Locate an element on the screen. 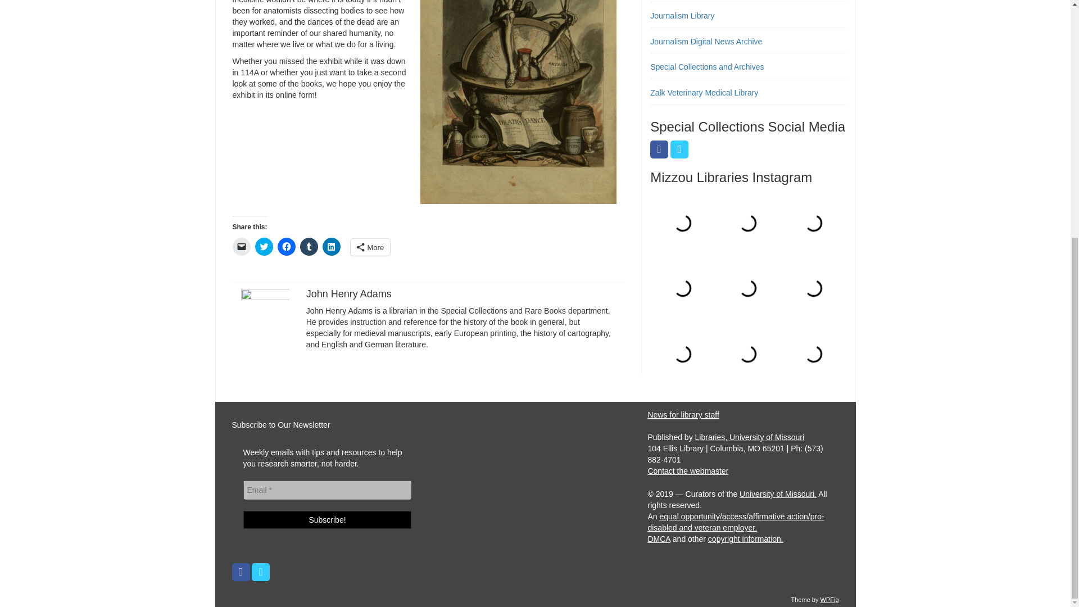 Image resolution: width=1079 pixels, height=607 pixels. Email is located at coordinates (327, 490).